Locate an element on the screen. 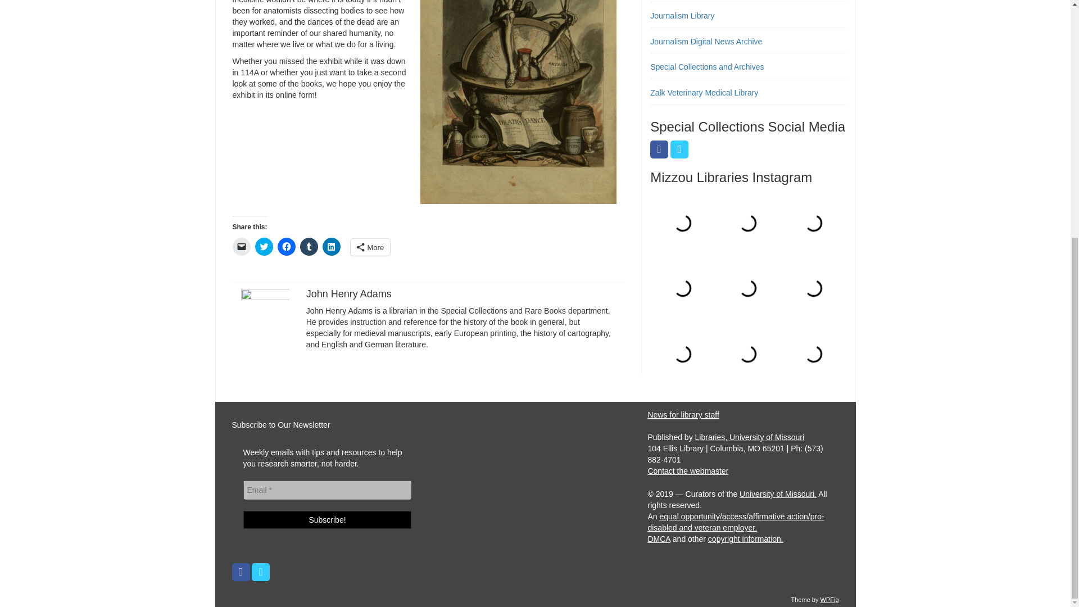 Image resolution: width=1079 pixels, height=607 pixels. Email is located at coordinates (327, 490).